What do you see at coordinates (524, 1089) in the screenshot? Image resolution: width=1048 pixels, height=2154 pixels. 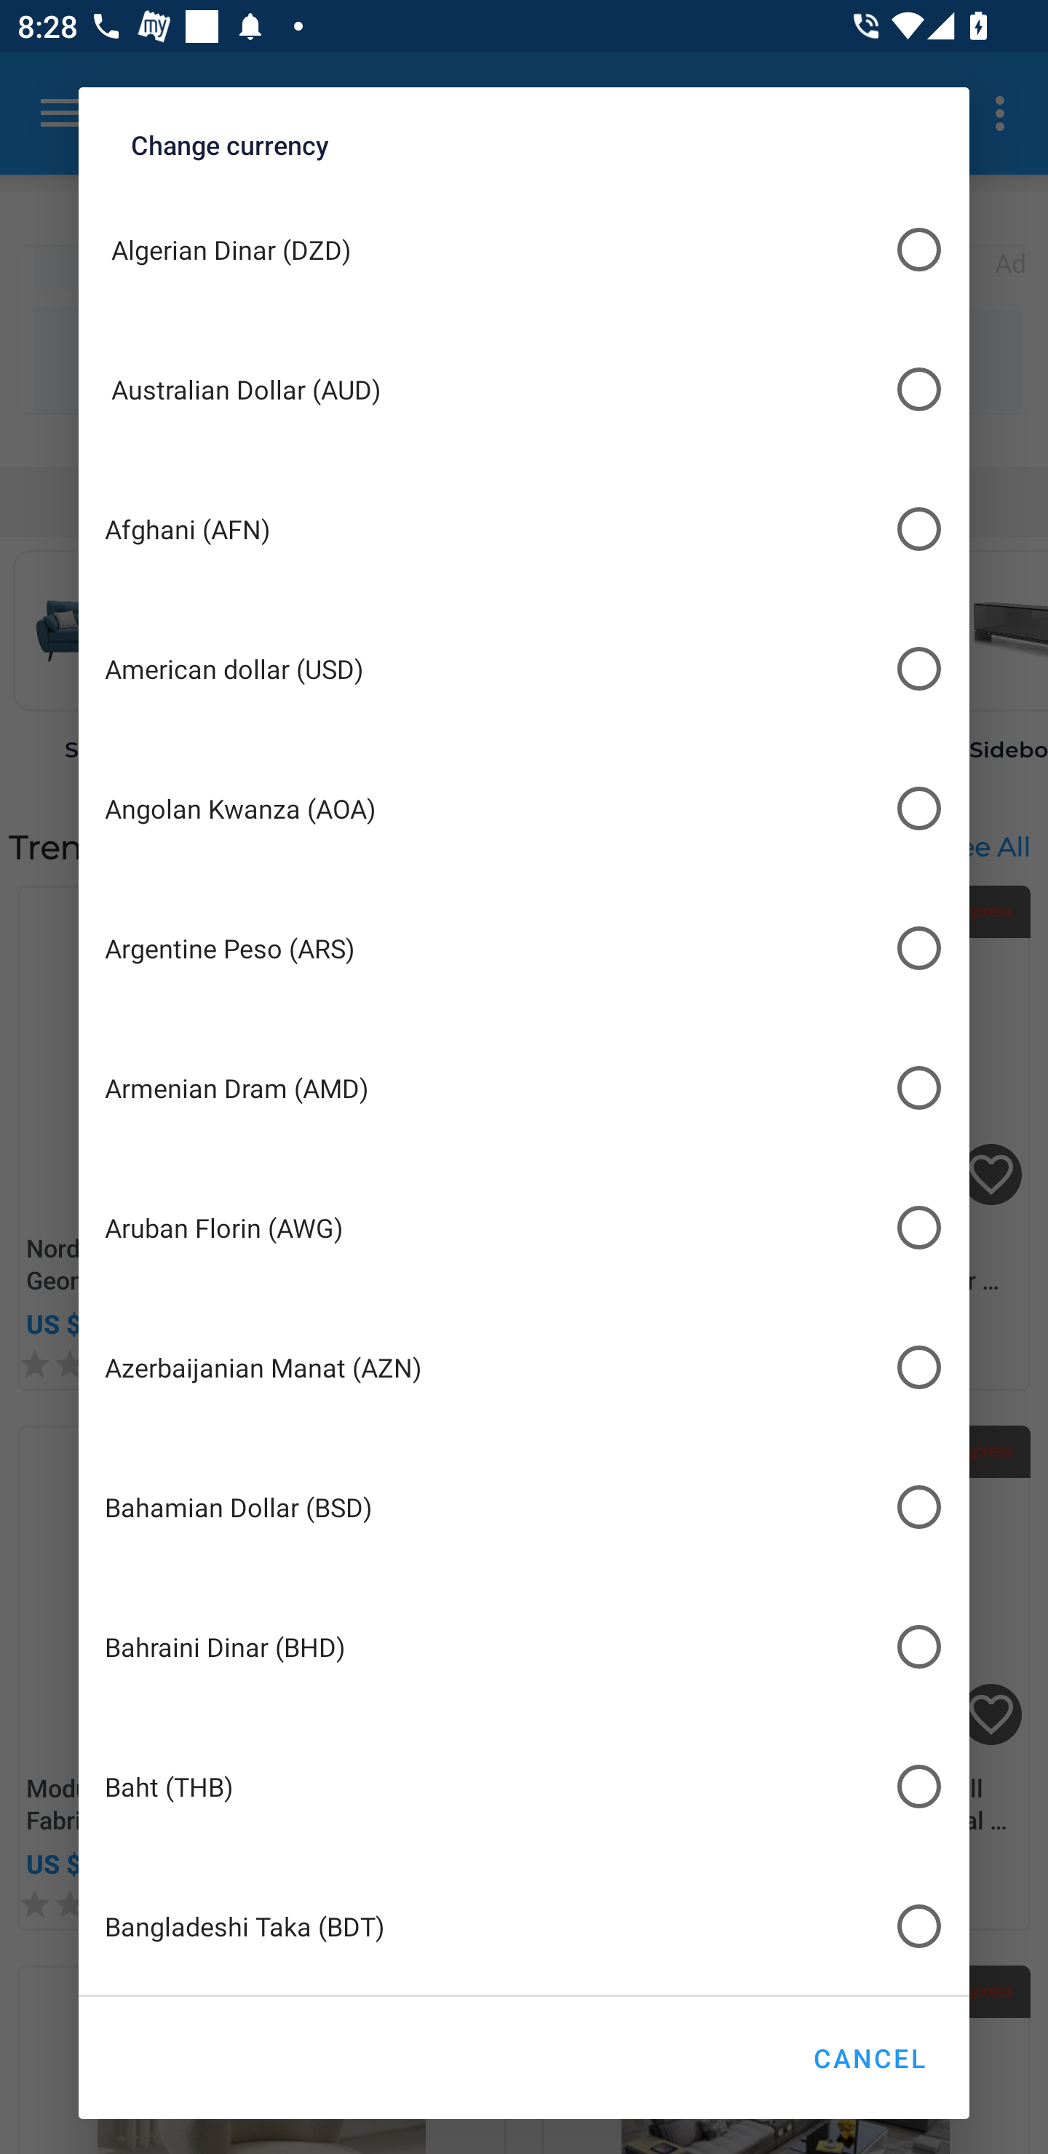 I see `Armenian Dram (AMD)` at bounding box center [524, 1089].